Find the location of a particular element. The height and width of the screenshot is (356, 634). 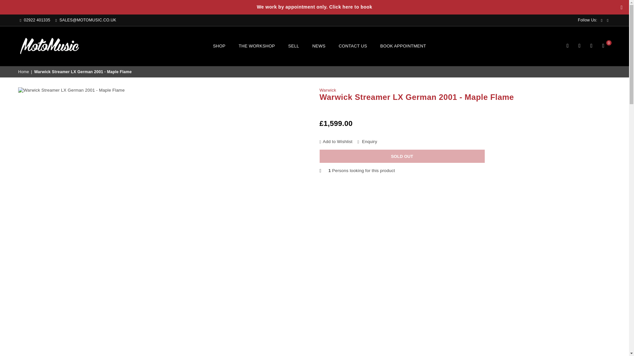

SELL is located at coordinates (294, 46).